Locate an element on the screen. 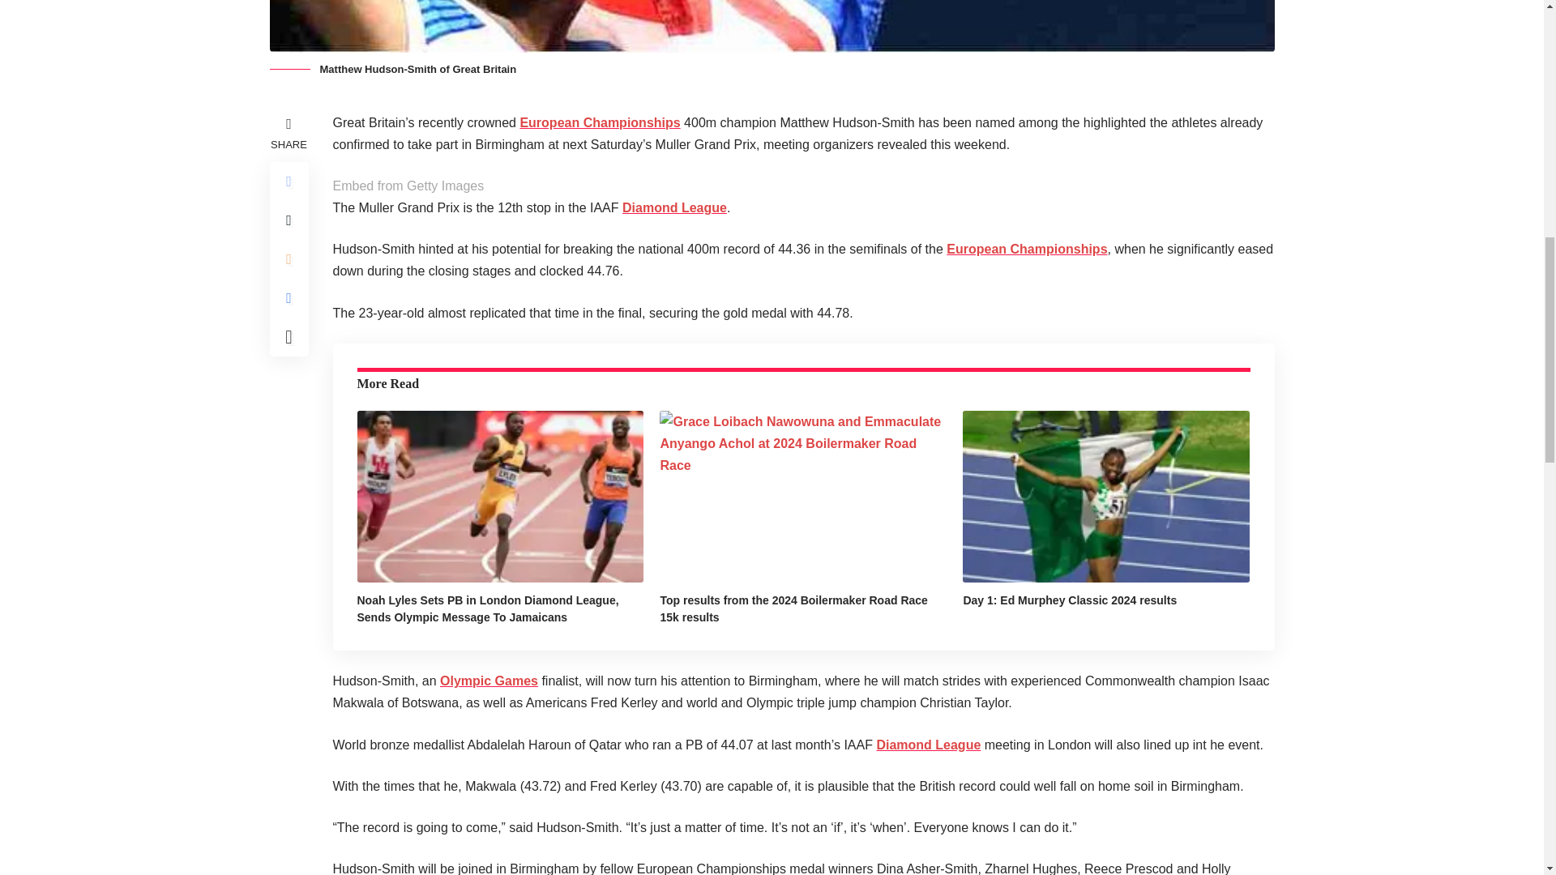  Top results from the 2024 Boilermaker Road Race 15k results is located at coordinates (802, 496).